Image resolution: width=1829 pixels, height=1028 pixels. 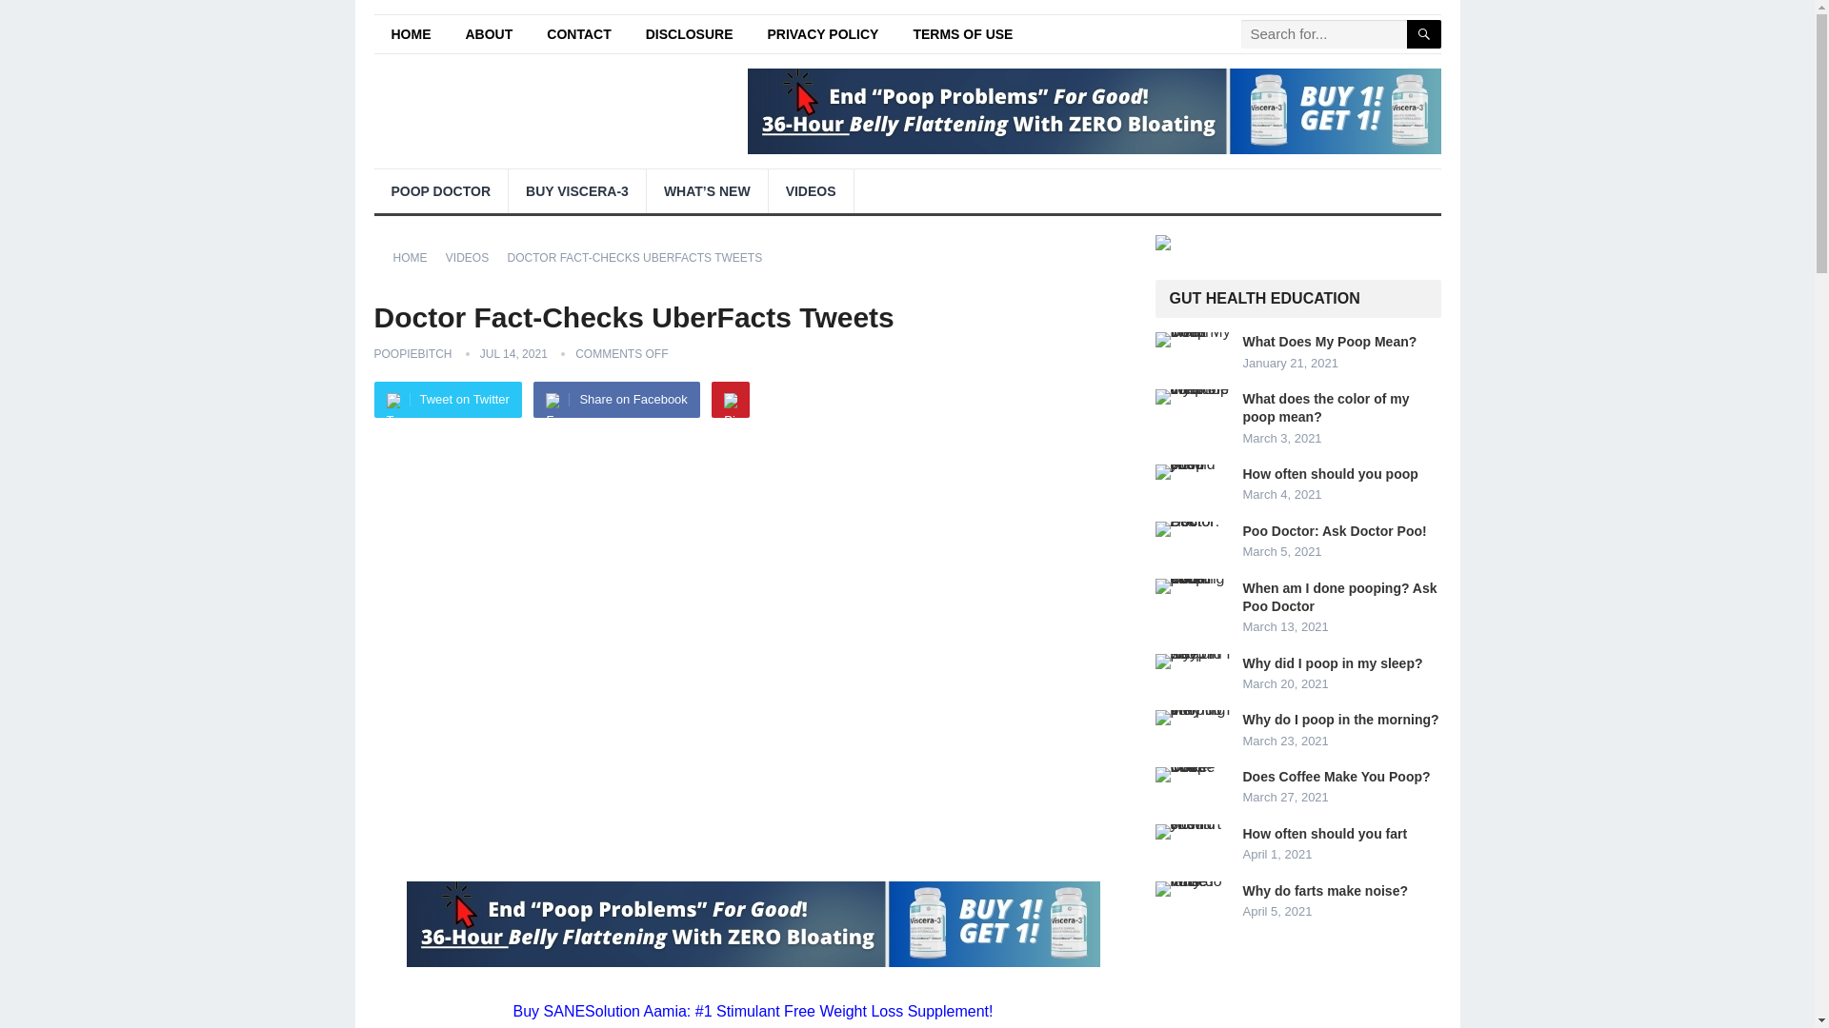 What do you see at coordinates (1193, 774) in the screenshot?
I see `Does Coffee Make You Poop? 20` at bounding box center [1193, 774].